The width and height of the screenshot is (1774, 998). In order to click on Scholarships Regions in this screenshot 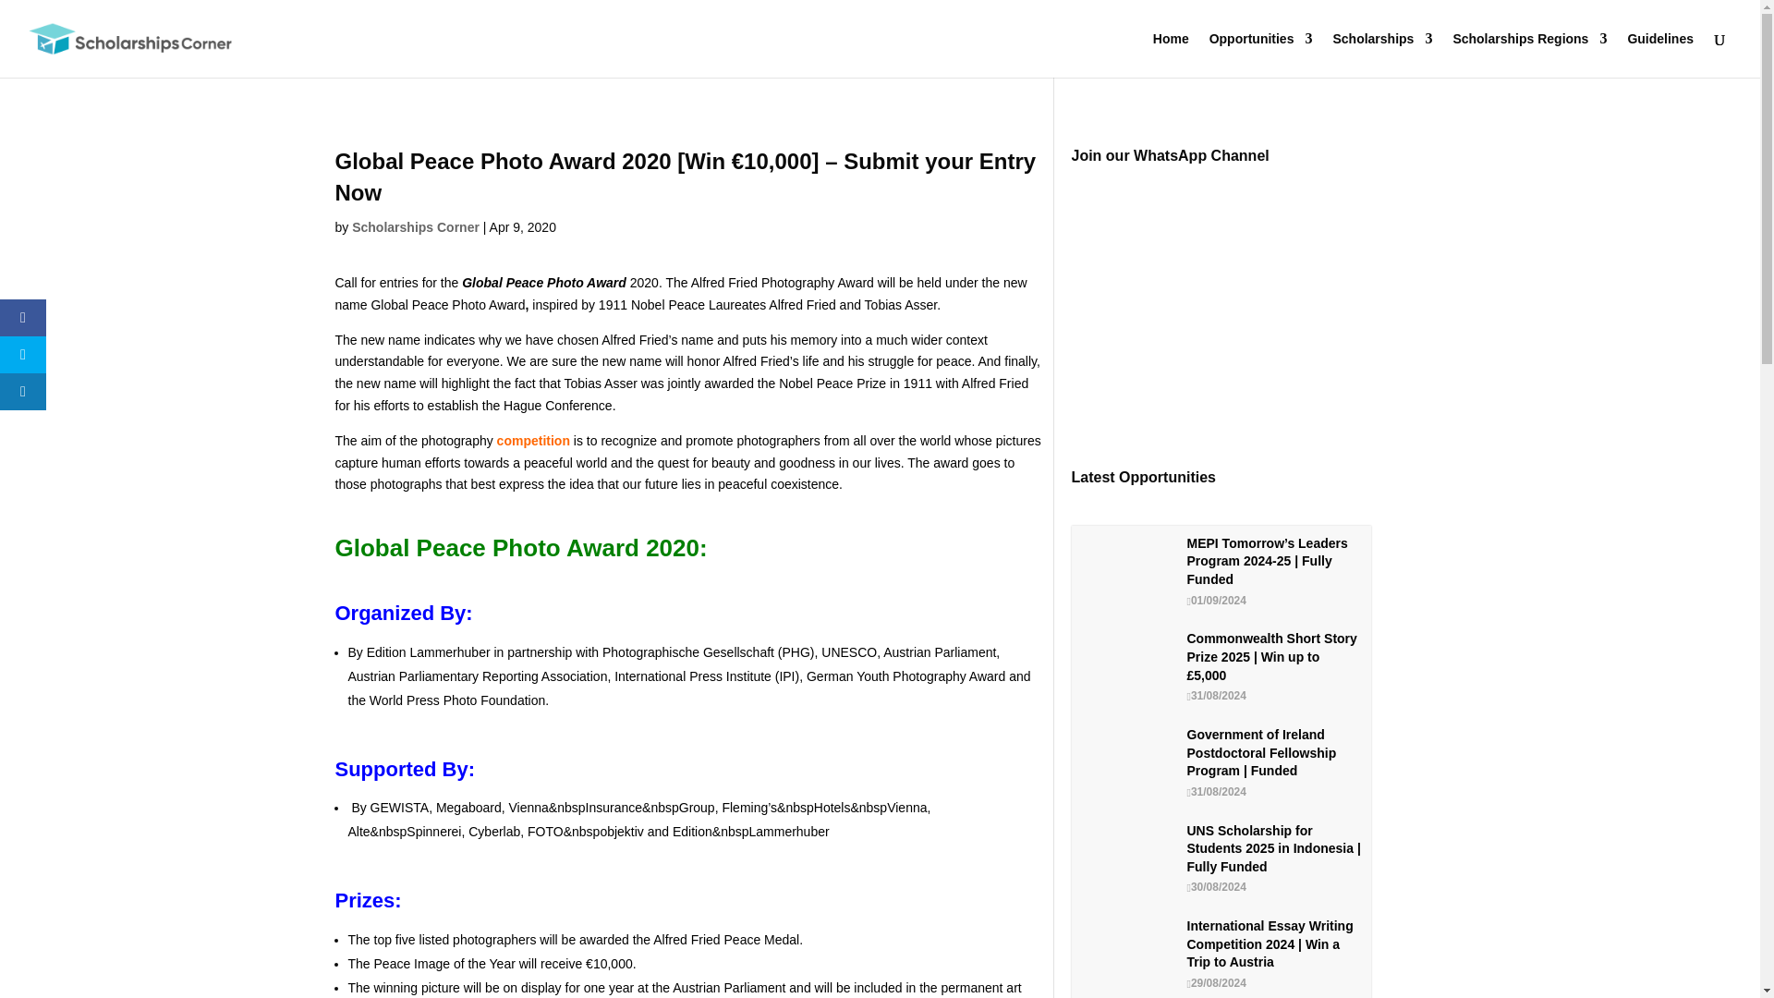, I will do `click(1530, 55)`.